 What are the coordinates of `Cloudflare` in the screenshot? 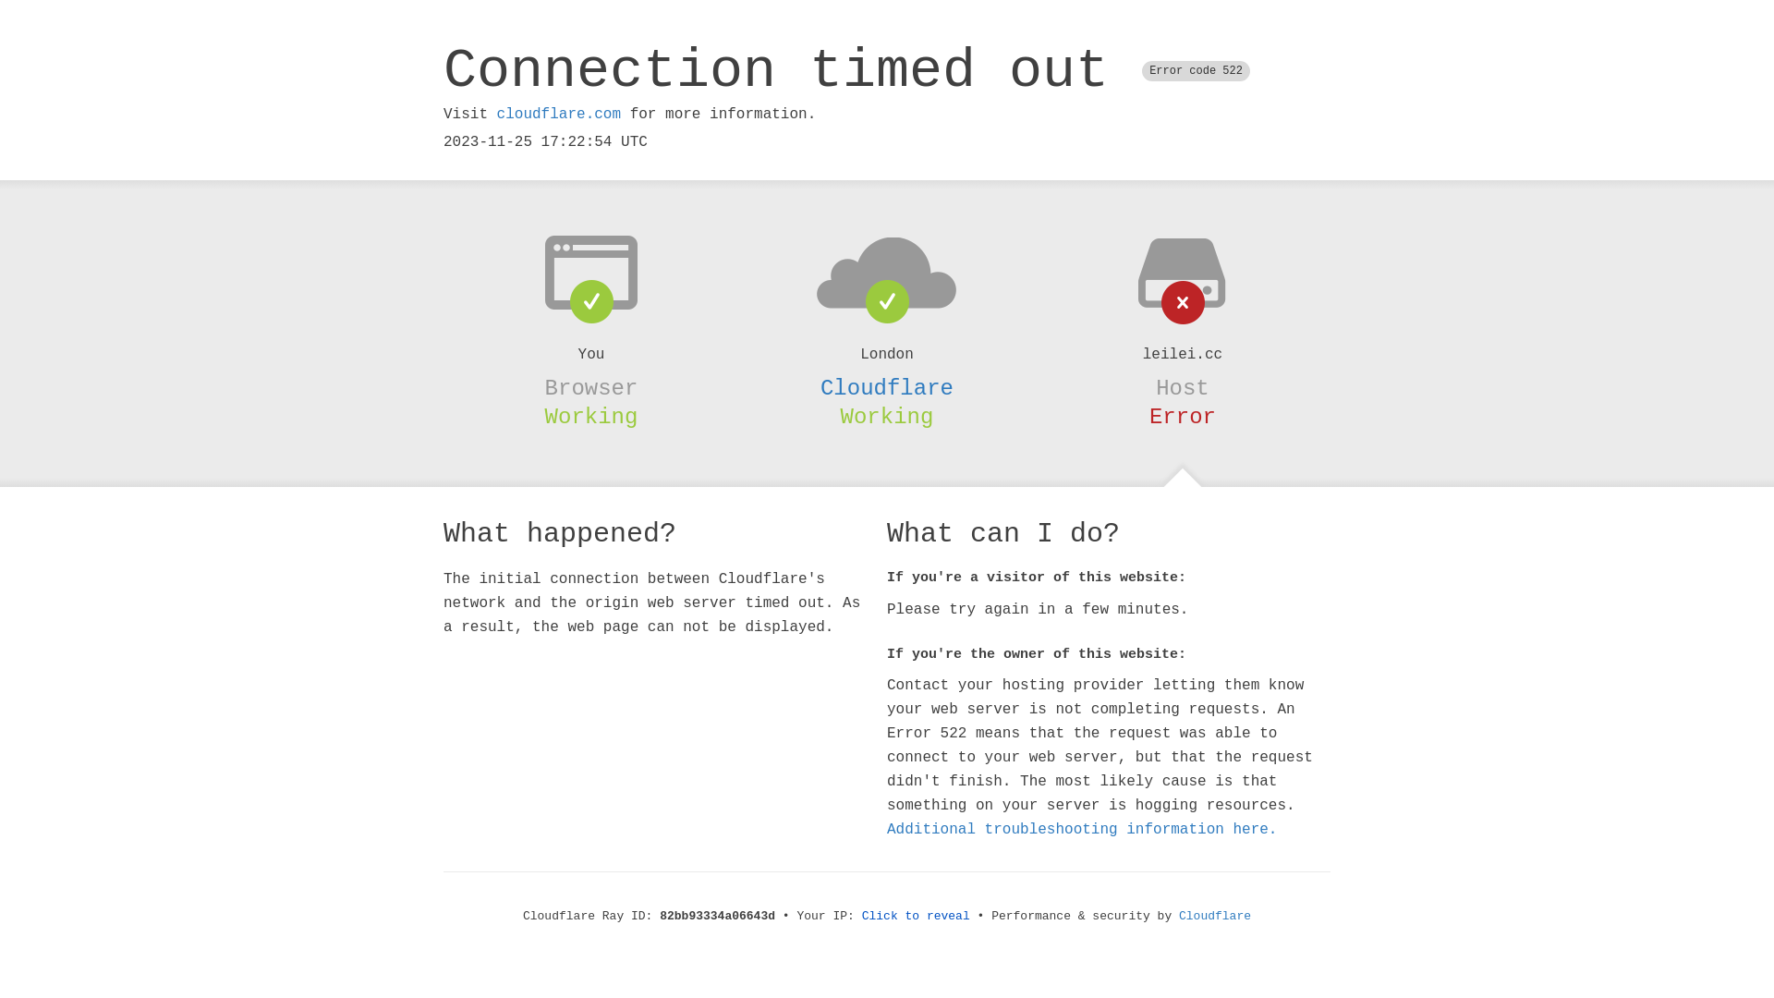 It's located at (887, 388).